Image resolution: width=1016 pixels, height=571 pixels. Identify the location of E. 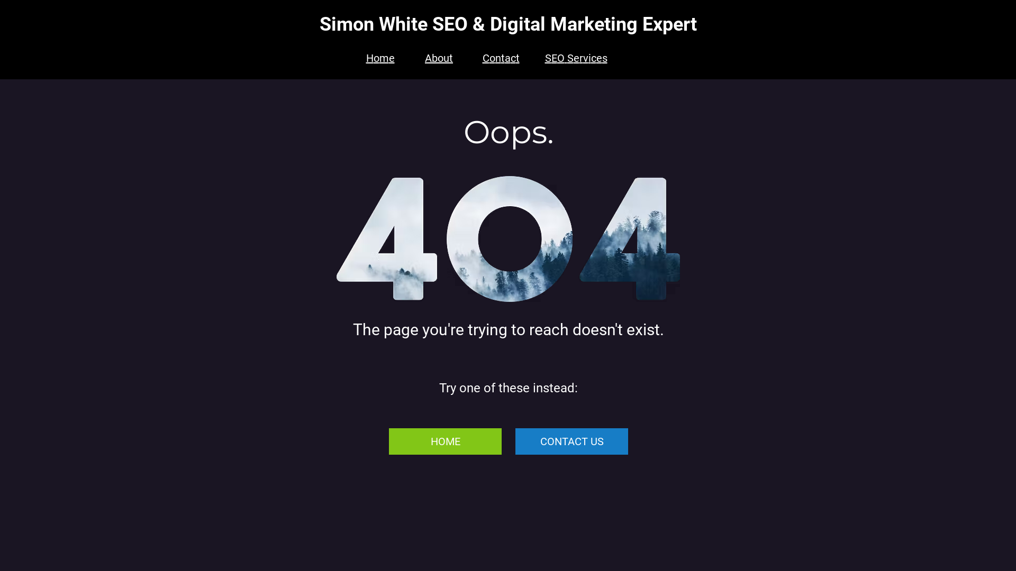
(555, 58).